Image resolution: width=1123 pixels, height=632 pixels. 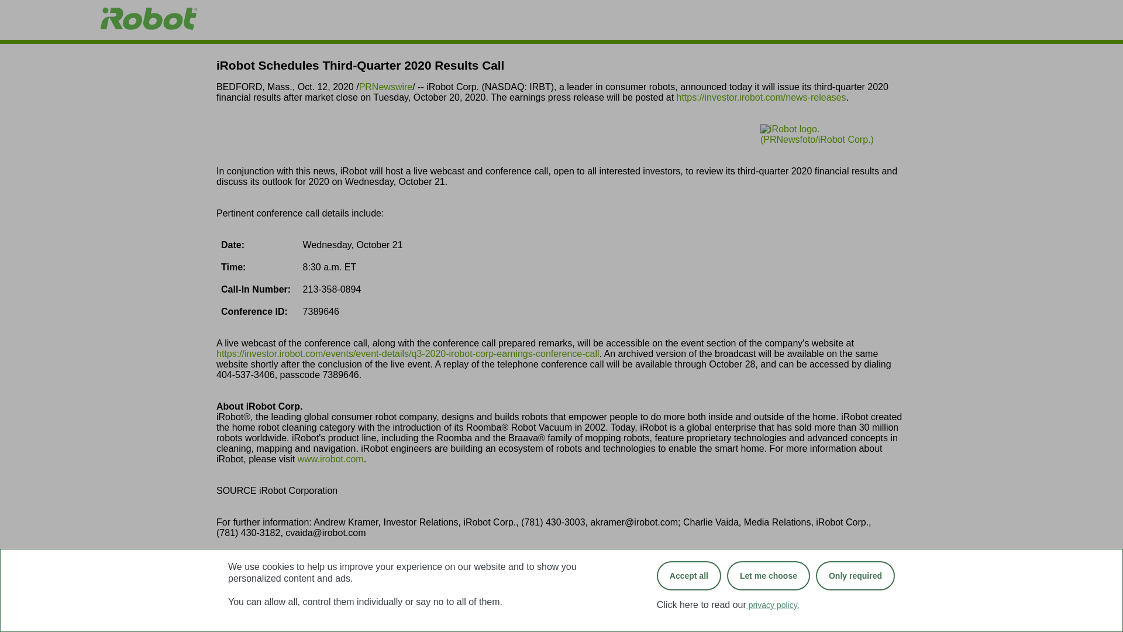 I want to click on Accept all, so click(x=829, y=586).